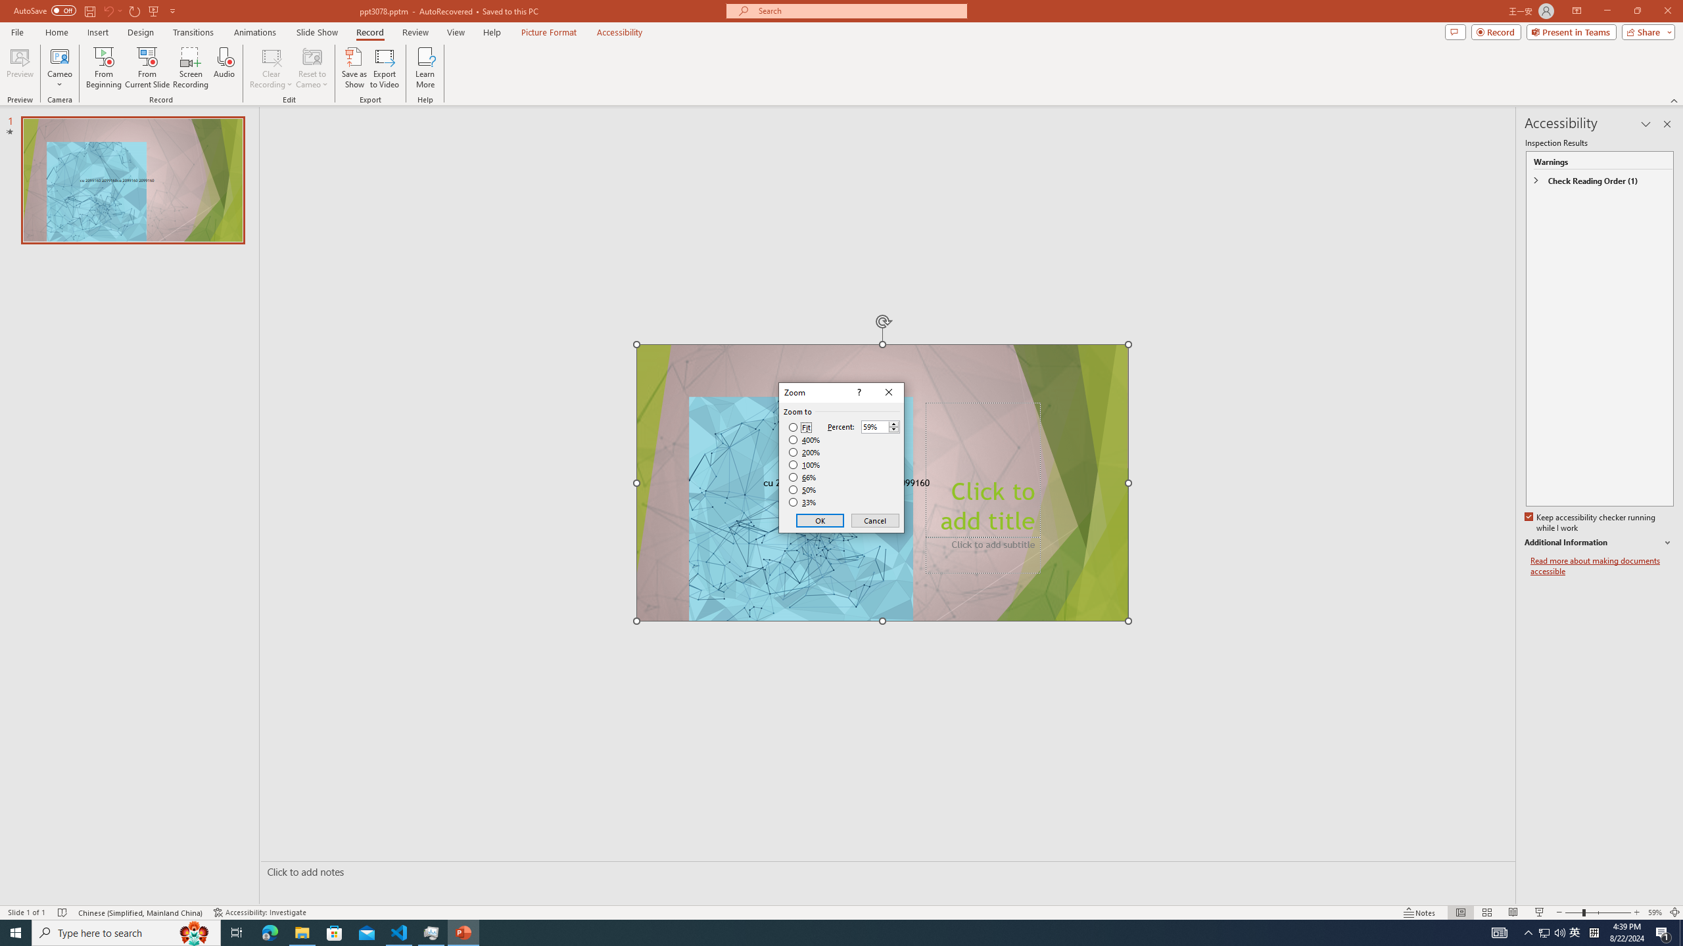 Image resolution: width=1683 pixels, height=946 pixels. What do you see at coordinates (1655, 912) in the screenshot?
I see `Zoom 59%` at bounding box center [1655, 912].